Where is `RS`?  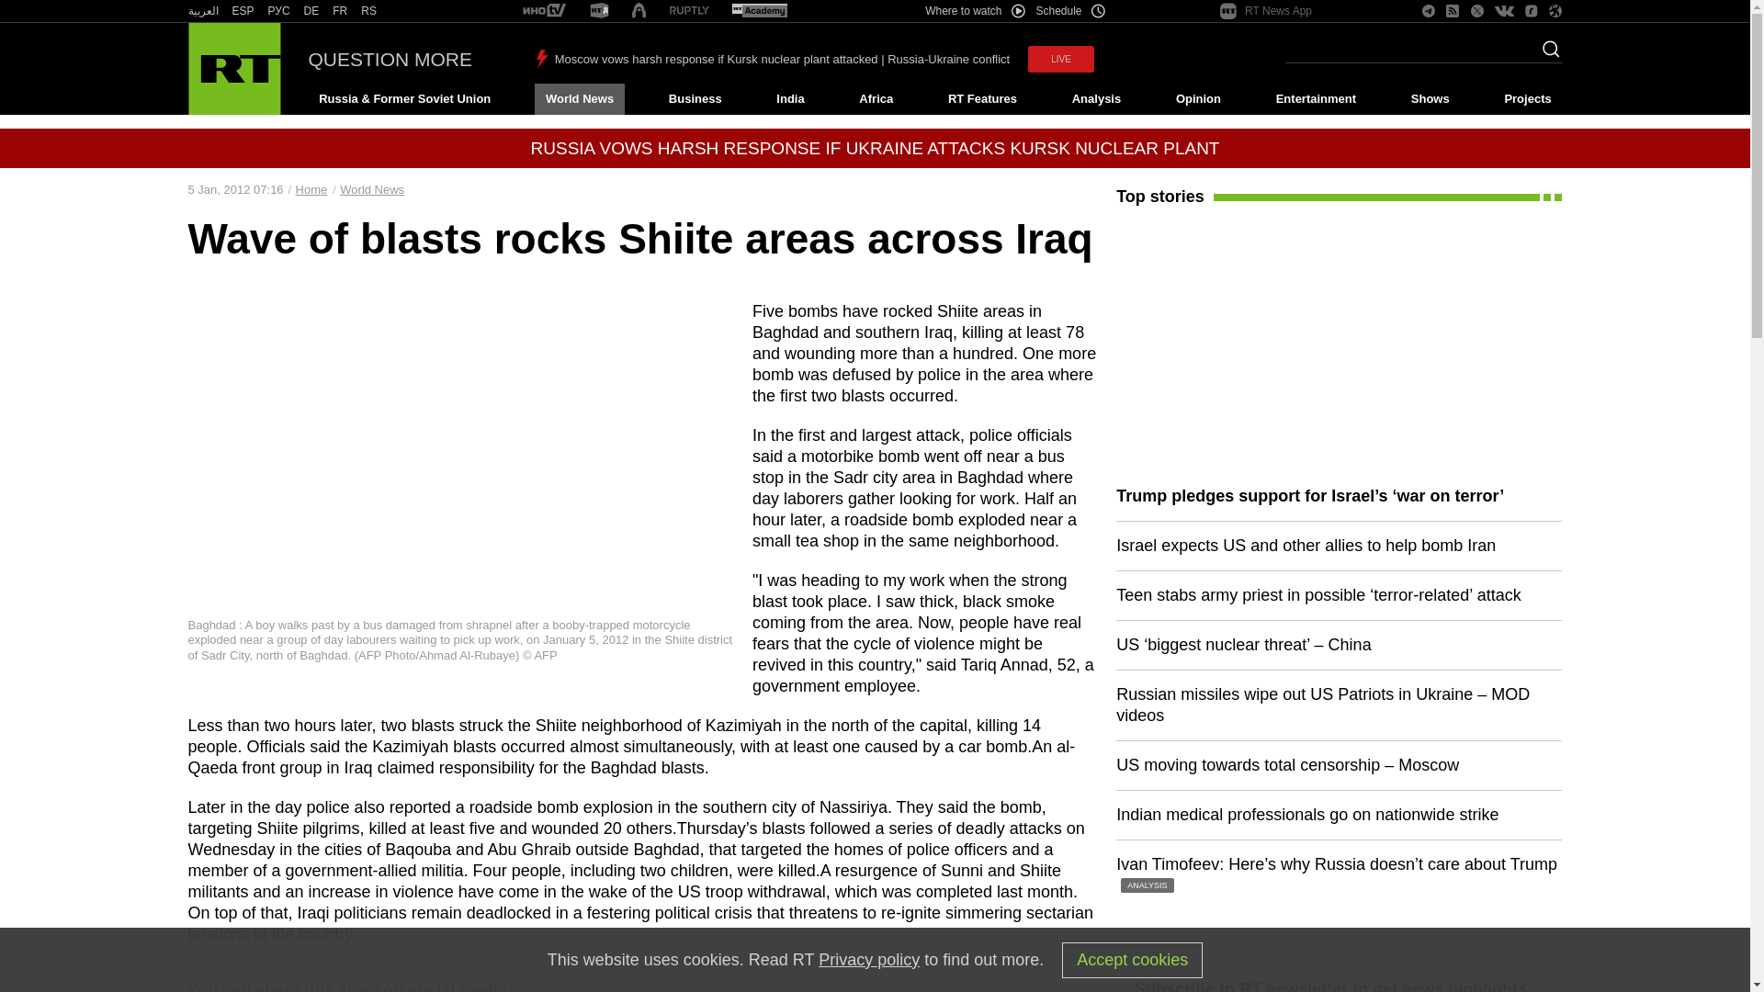 RS is located at coordinates (369, 11).